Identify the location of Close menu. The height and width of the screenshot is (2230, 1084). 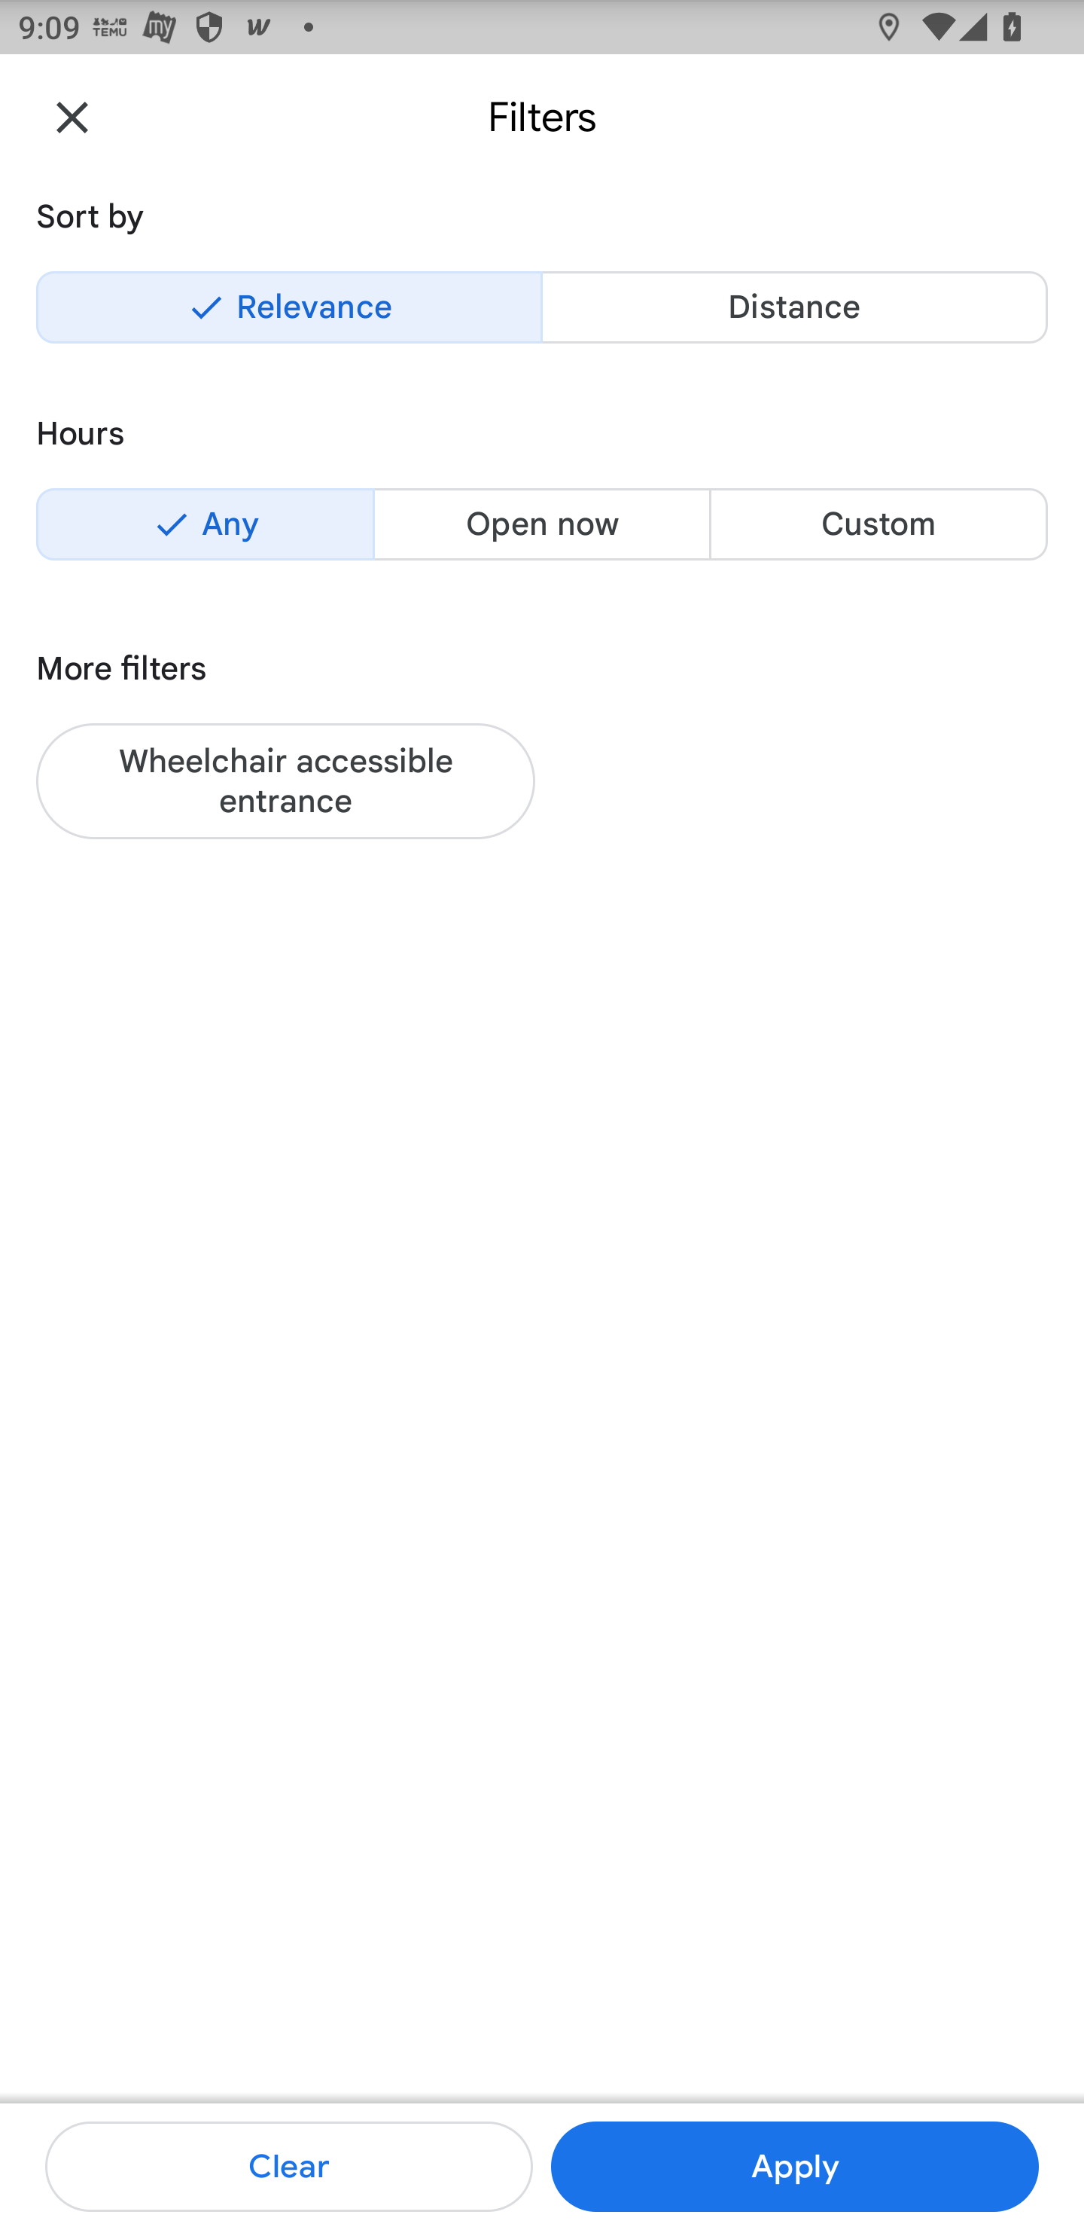
(72, 116).